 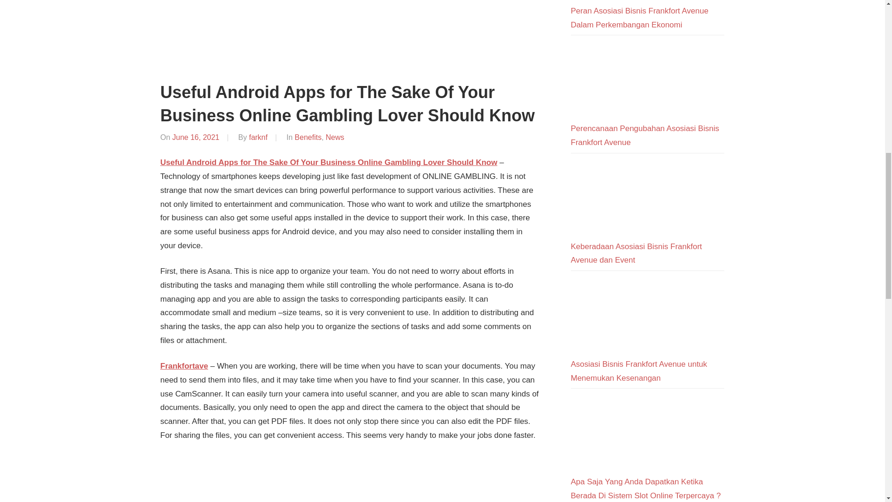 What do you see at coordinates (258, 137) in the screenshot?
I see `farknf` at bounding box center [258, 137].